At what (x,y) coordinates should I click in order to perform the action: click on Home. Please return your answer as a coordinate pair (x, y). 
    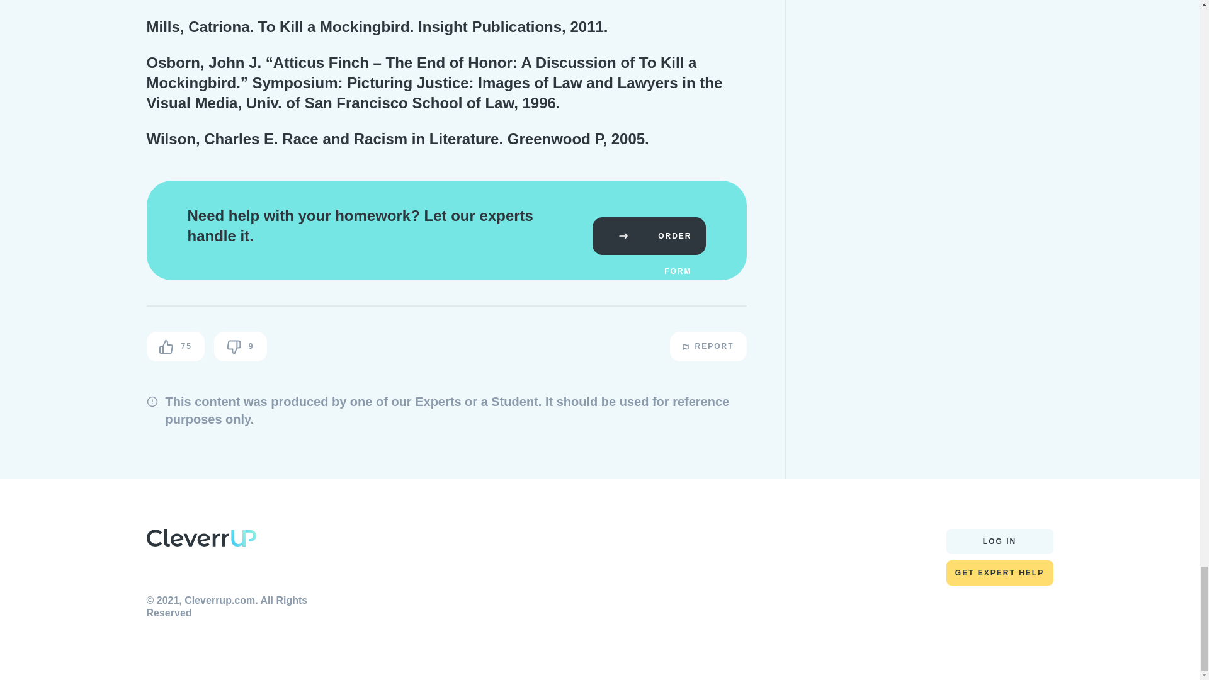
    Looking at the image, I should click on (200, 540).